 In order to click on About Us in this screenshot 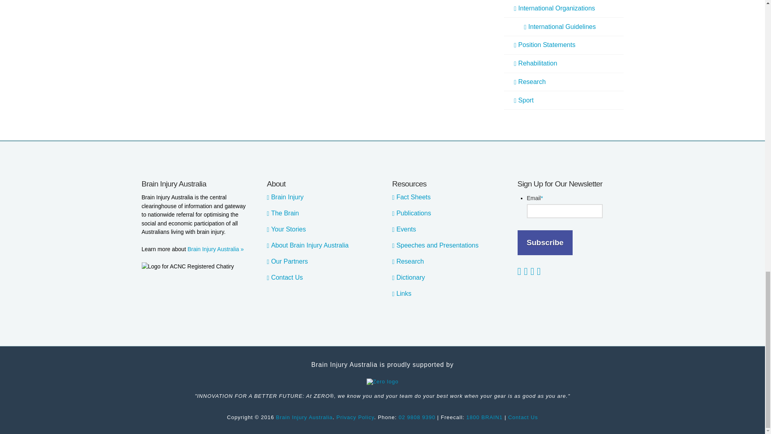, I will do `click(215, 249)`.